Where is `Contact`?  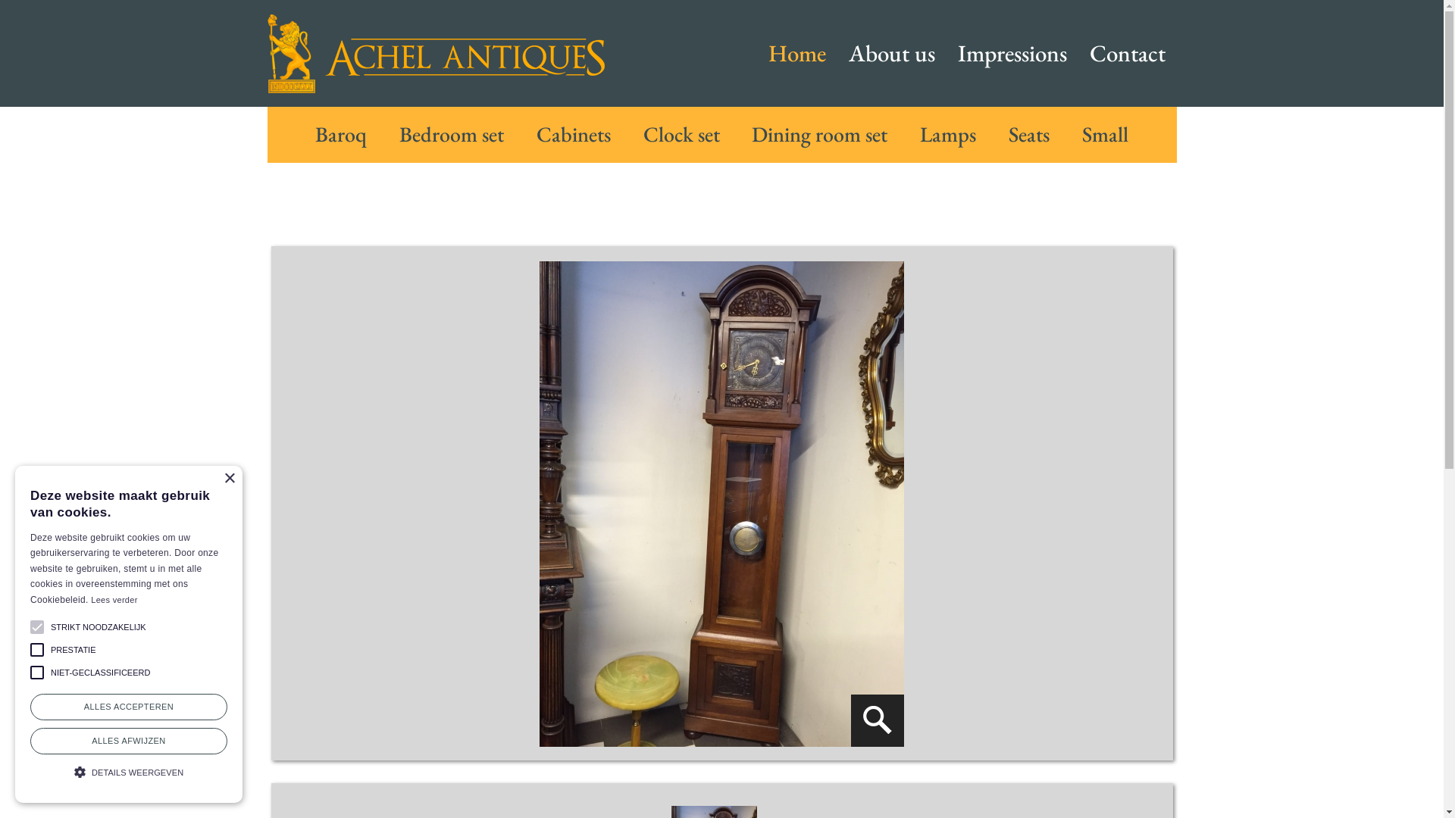 Contact is located at coordinates (1127, 53).